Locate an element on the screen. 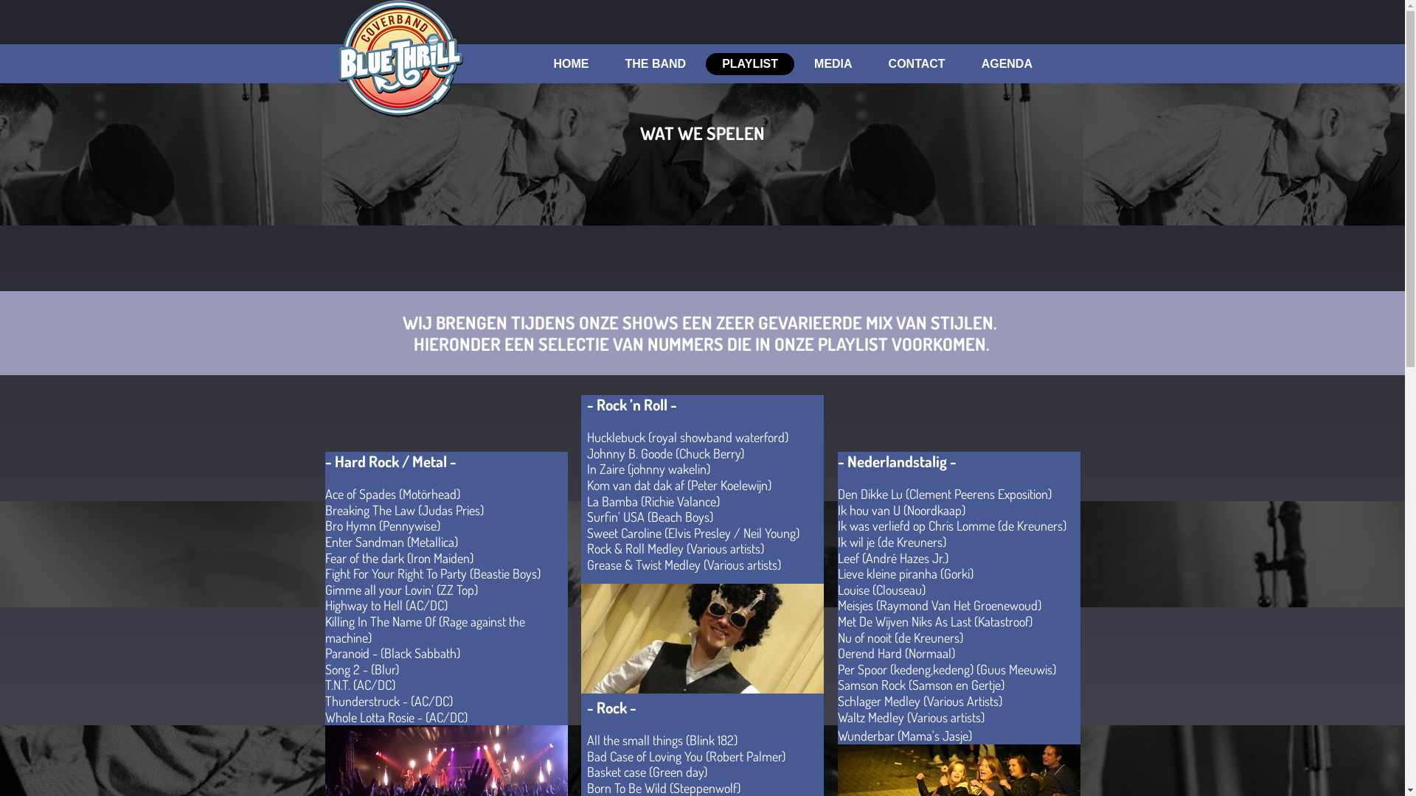  tom discobril afrokapsel voor optreden coverand is located at coordinates (702, 638).